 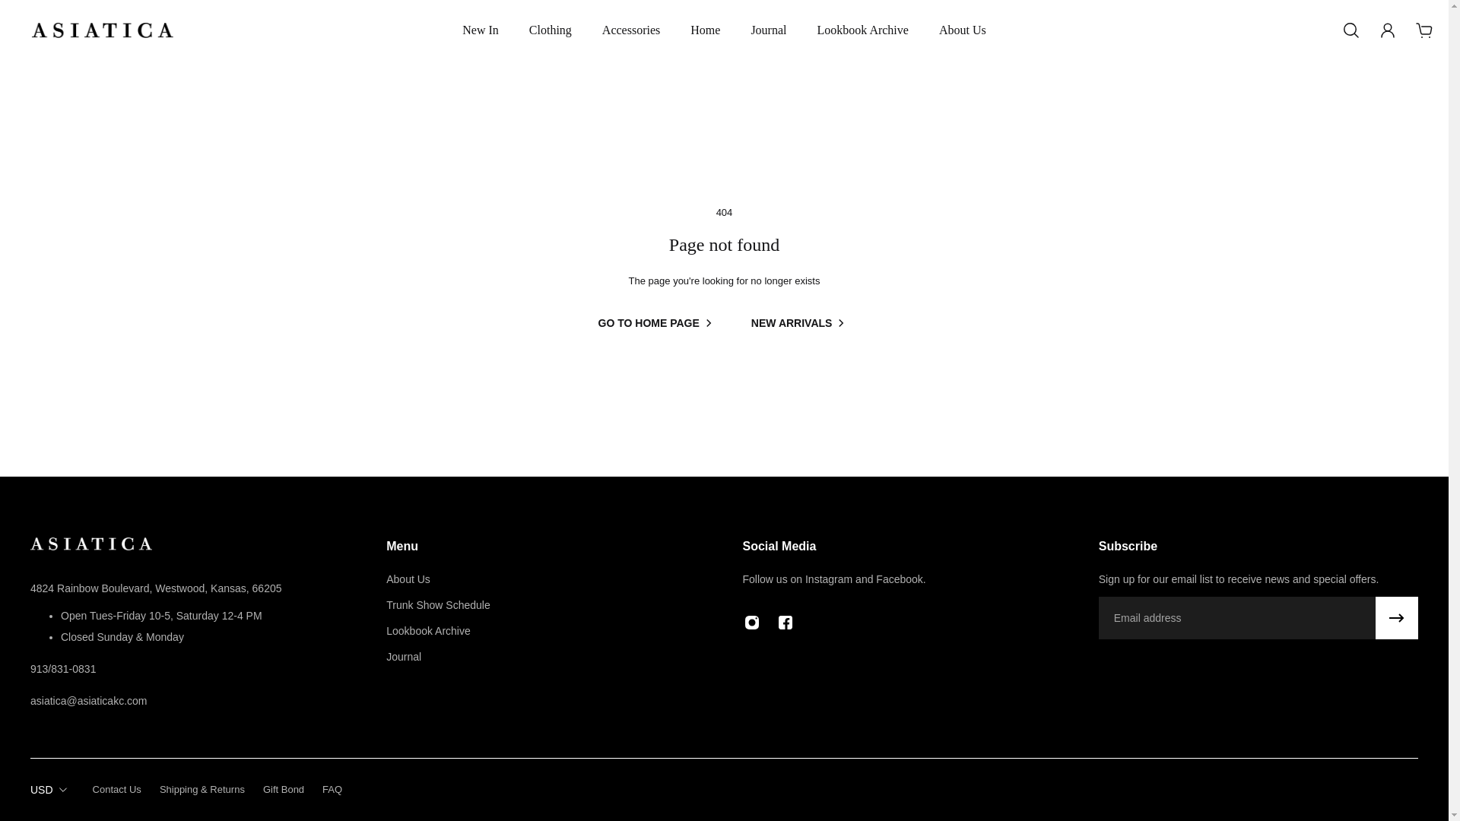 What do you see at coordinates (801, 322) in the screenshot?
I see `NEW ARRIVALS` at bounding box center [801, 322].